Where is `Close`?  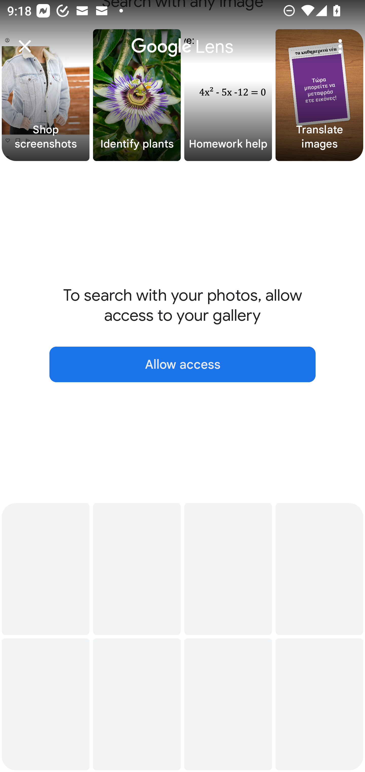
Close is located at coordinates (25, 46).